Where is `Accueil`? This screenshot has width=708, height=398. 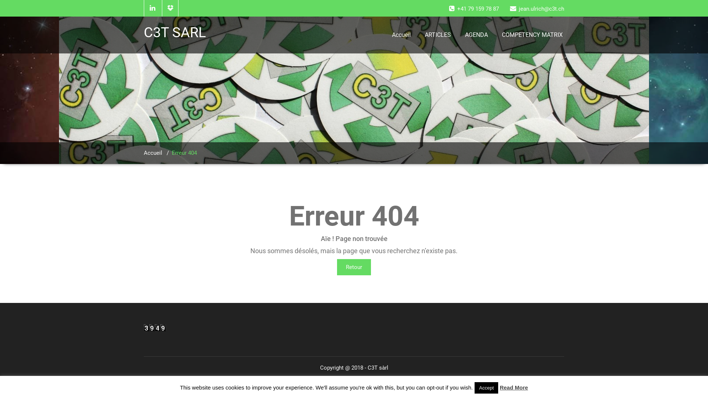 Accueil is located at coordinates (153, 153).